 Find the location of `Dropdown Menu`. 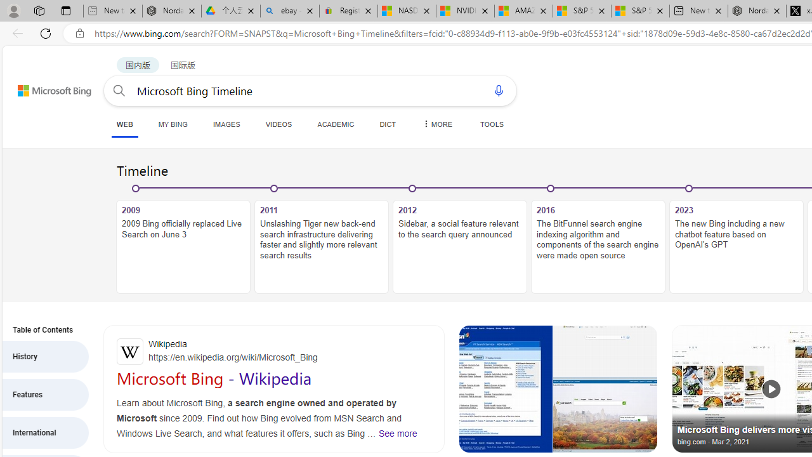

Dropdown Menu is located at coordinates (436, 124).